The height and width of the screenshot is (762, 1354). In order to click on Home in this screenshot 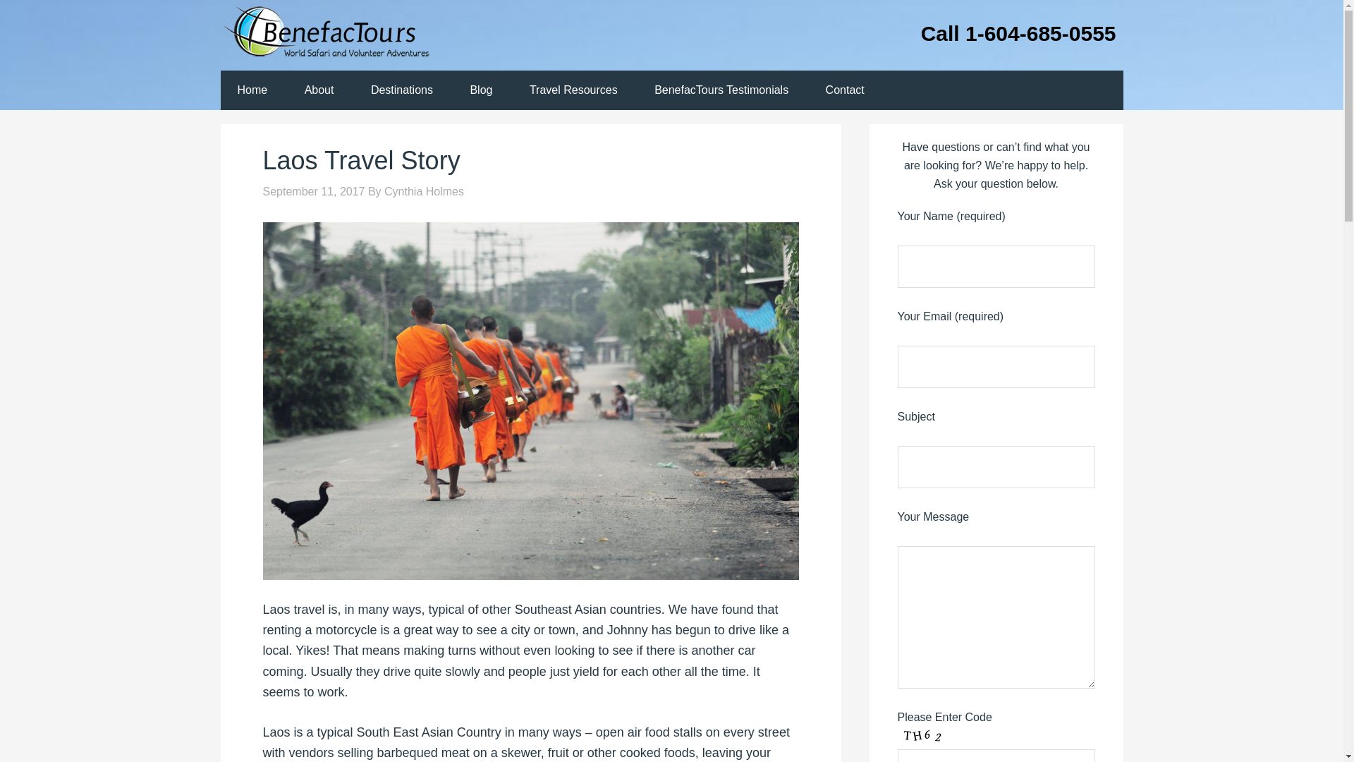, I will do `click(252, 90)`.